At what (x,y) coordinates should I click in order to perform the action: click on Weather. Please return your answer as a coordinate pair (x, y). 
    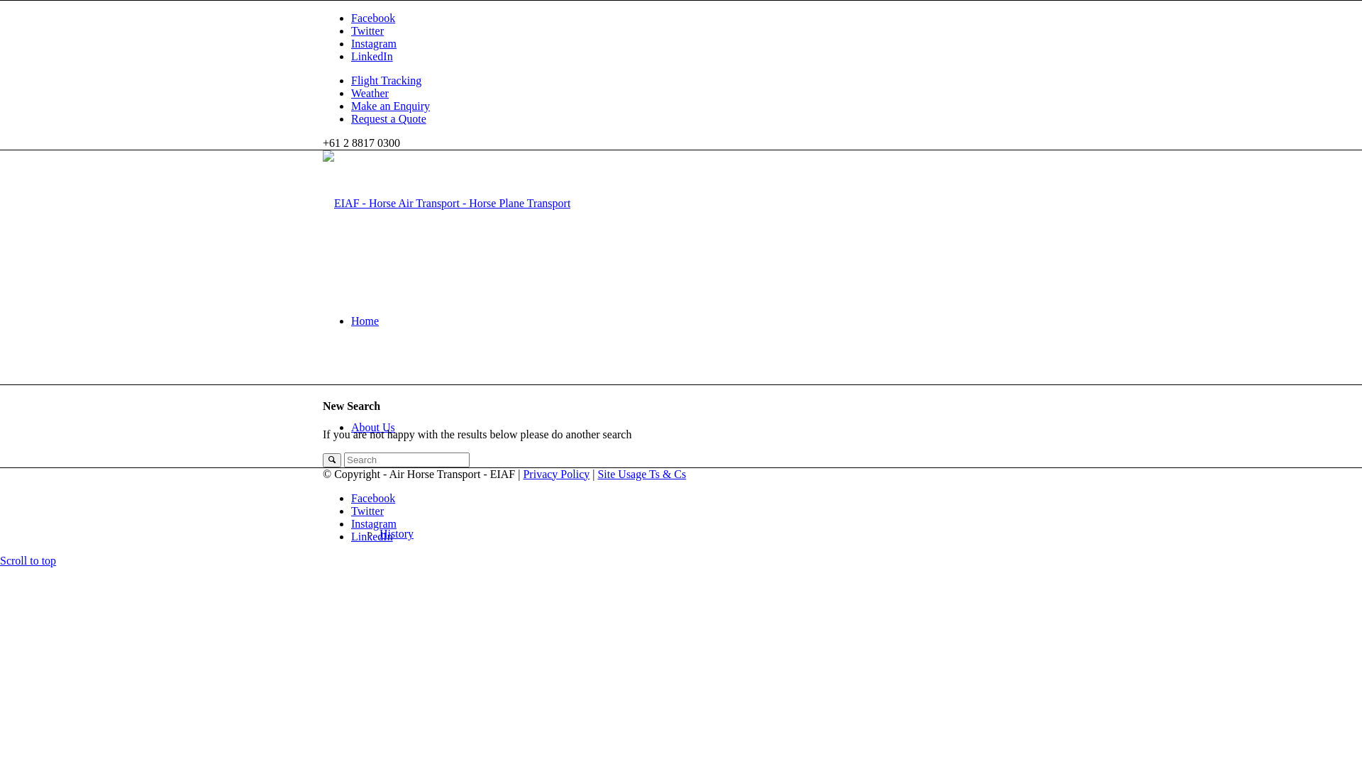
    Looking at the image, I should click on (370, 94).